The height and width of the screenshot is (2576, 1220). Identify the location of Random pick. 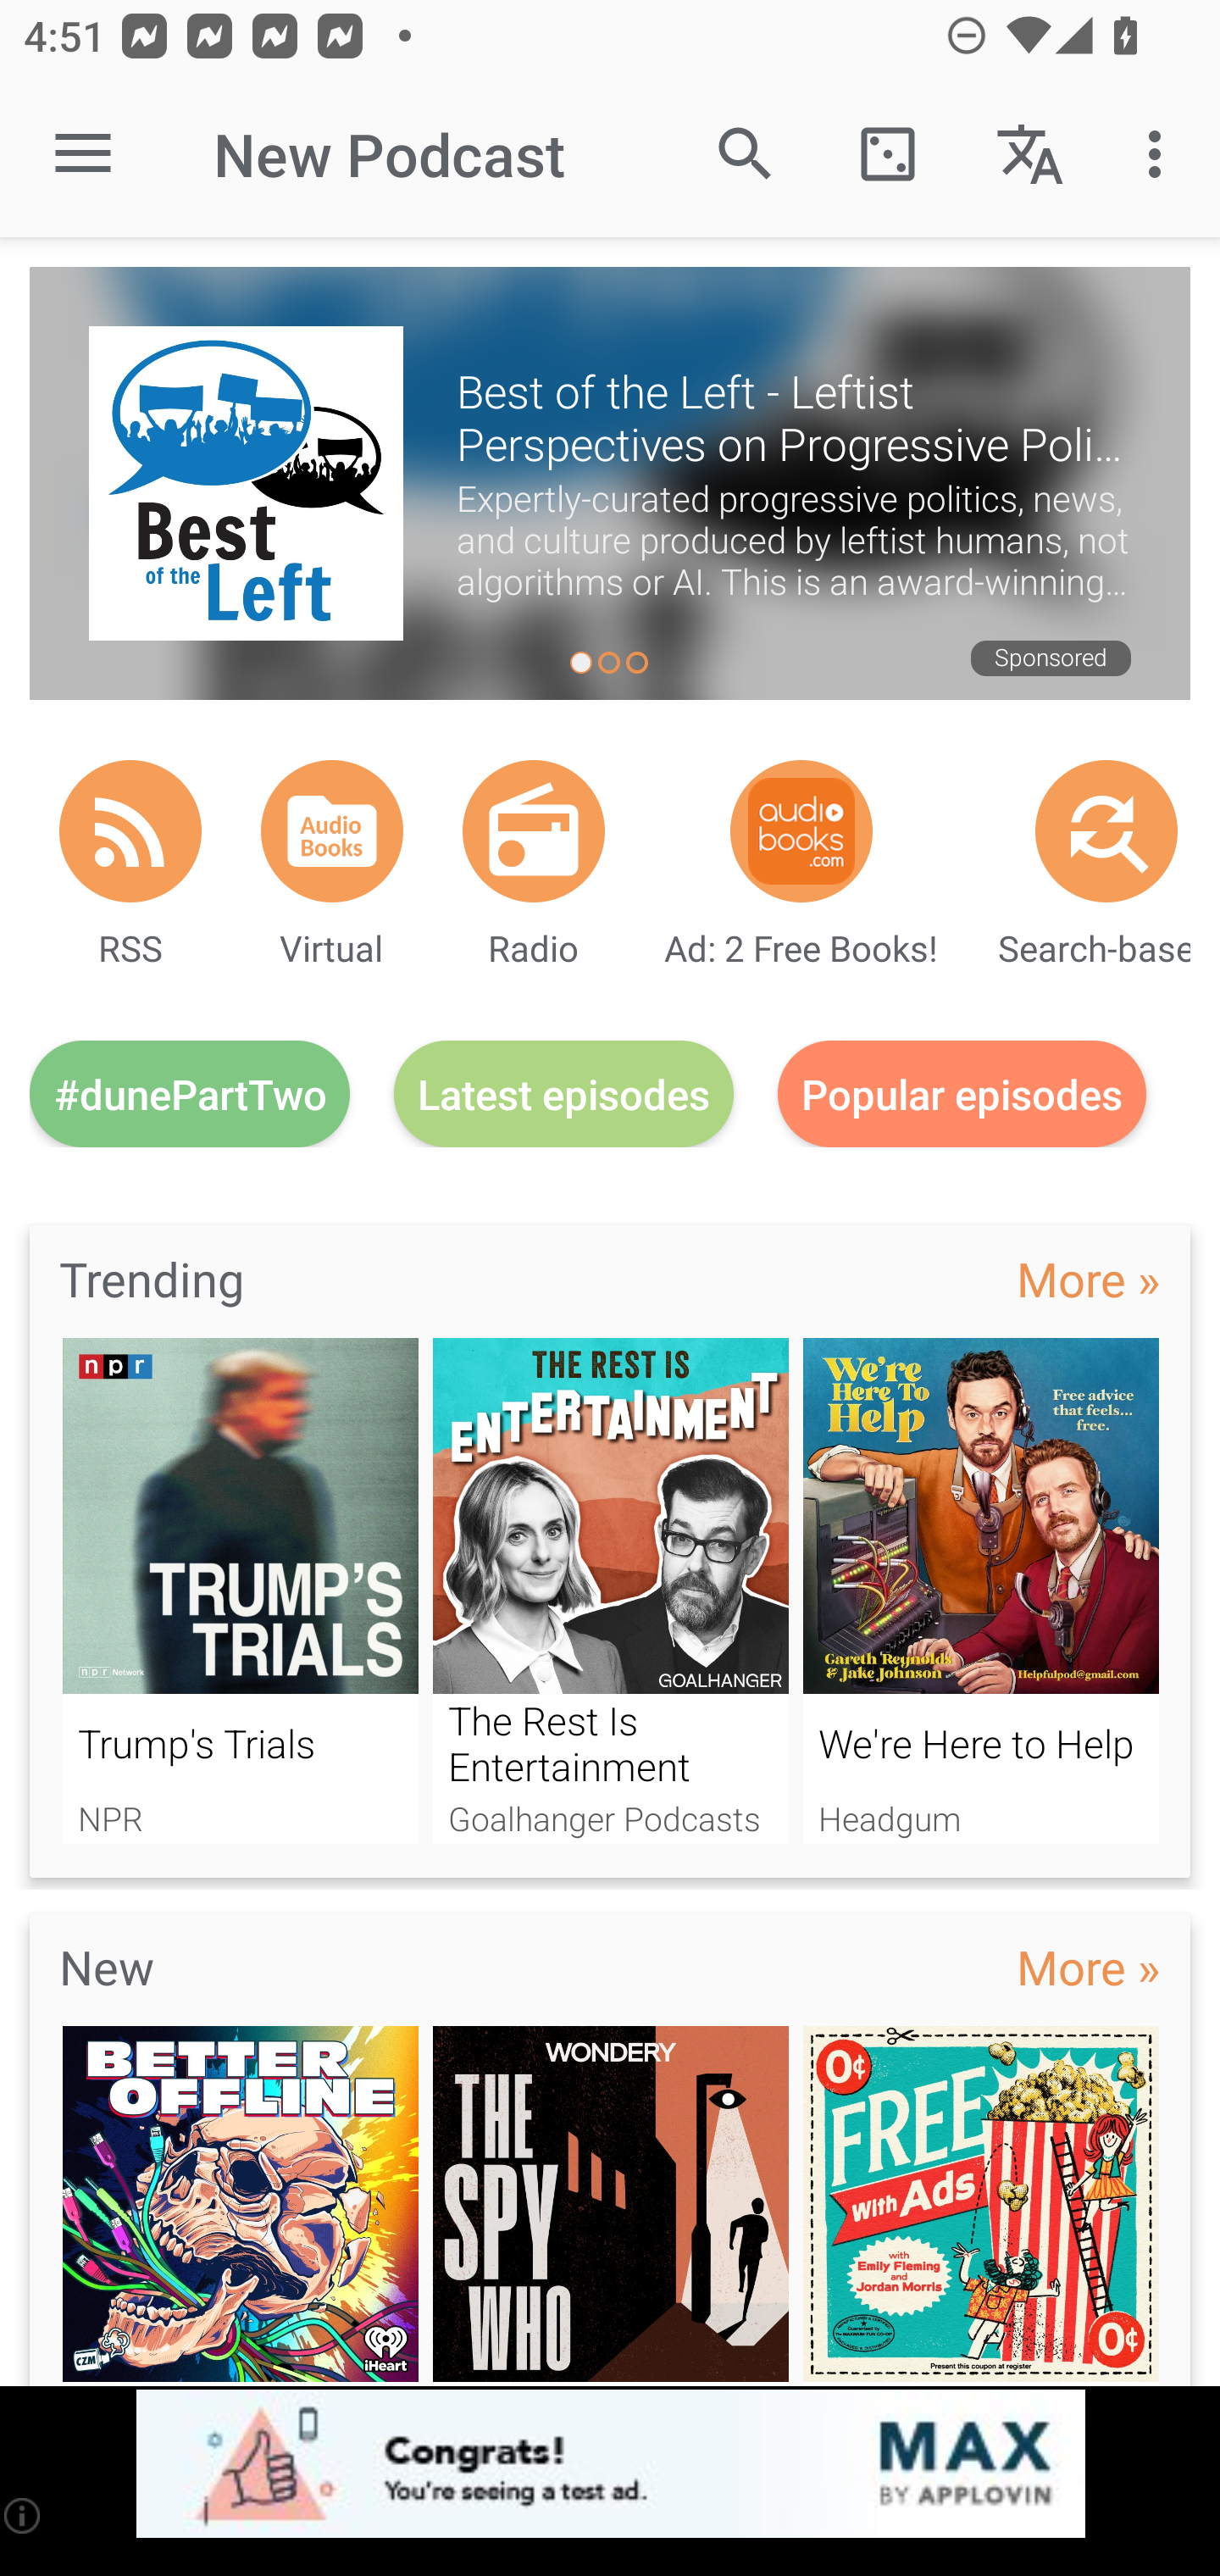
(887, 154).